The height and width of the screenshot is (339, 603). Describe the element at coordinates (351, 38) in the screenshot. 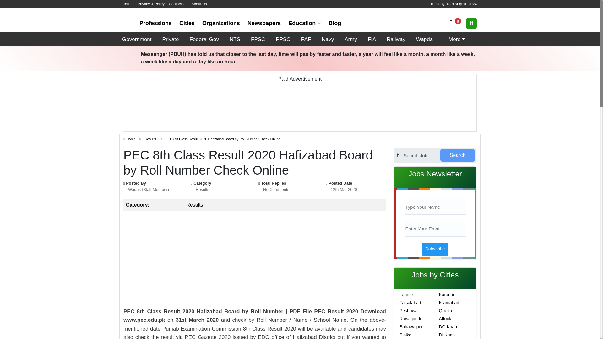

I see `Join Pak Army Jobs` at that location.